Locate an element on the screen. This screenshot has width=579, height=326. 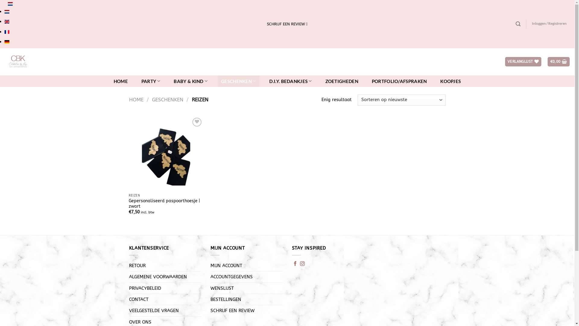
PORTFOLIO/AFSPRAKEN is located at coordinates (399, 81).